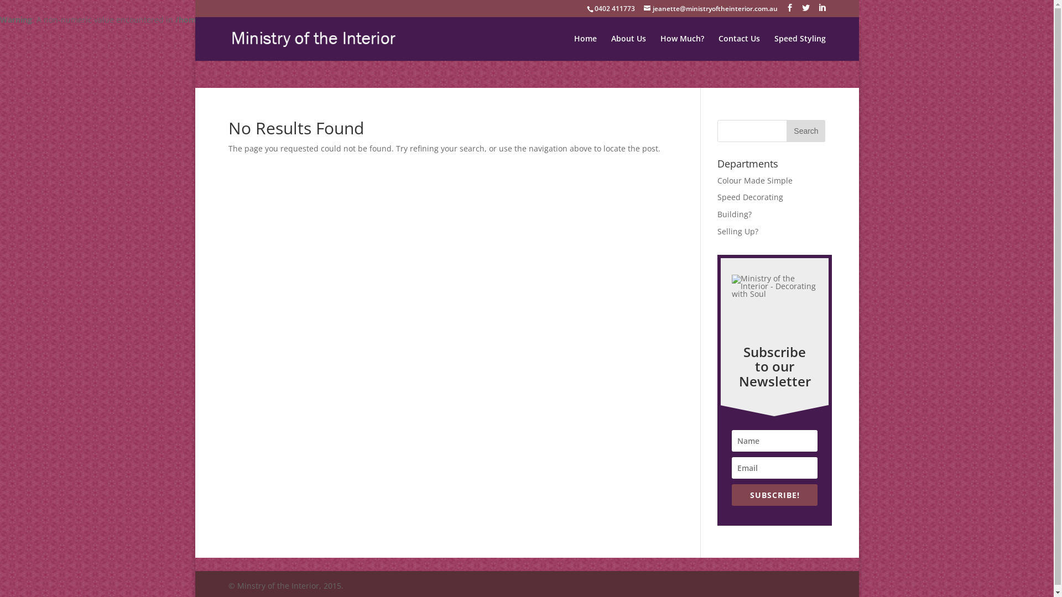 This screenshot has height=597, width=1062. I want to click on Speed Decorating, so click(750, 197).